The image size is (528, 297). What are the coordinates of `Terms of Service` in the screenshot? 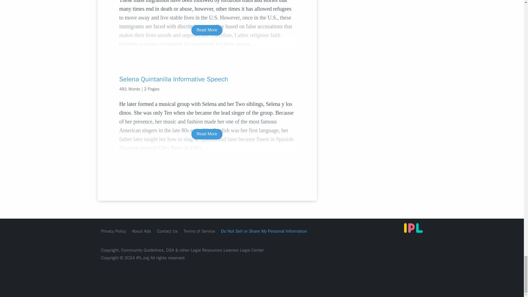 It's located at (199, 231).